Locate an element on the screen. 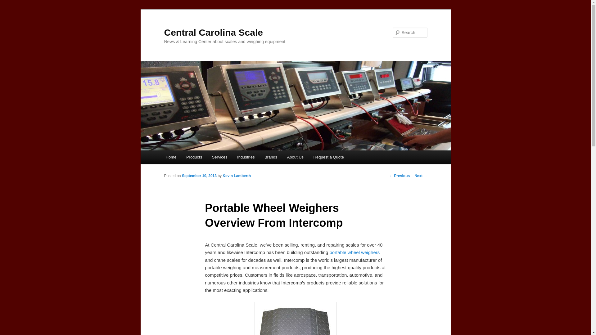  About Us is located at coordinates (295, 157).